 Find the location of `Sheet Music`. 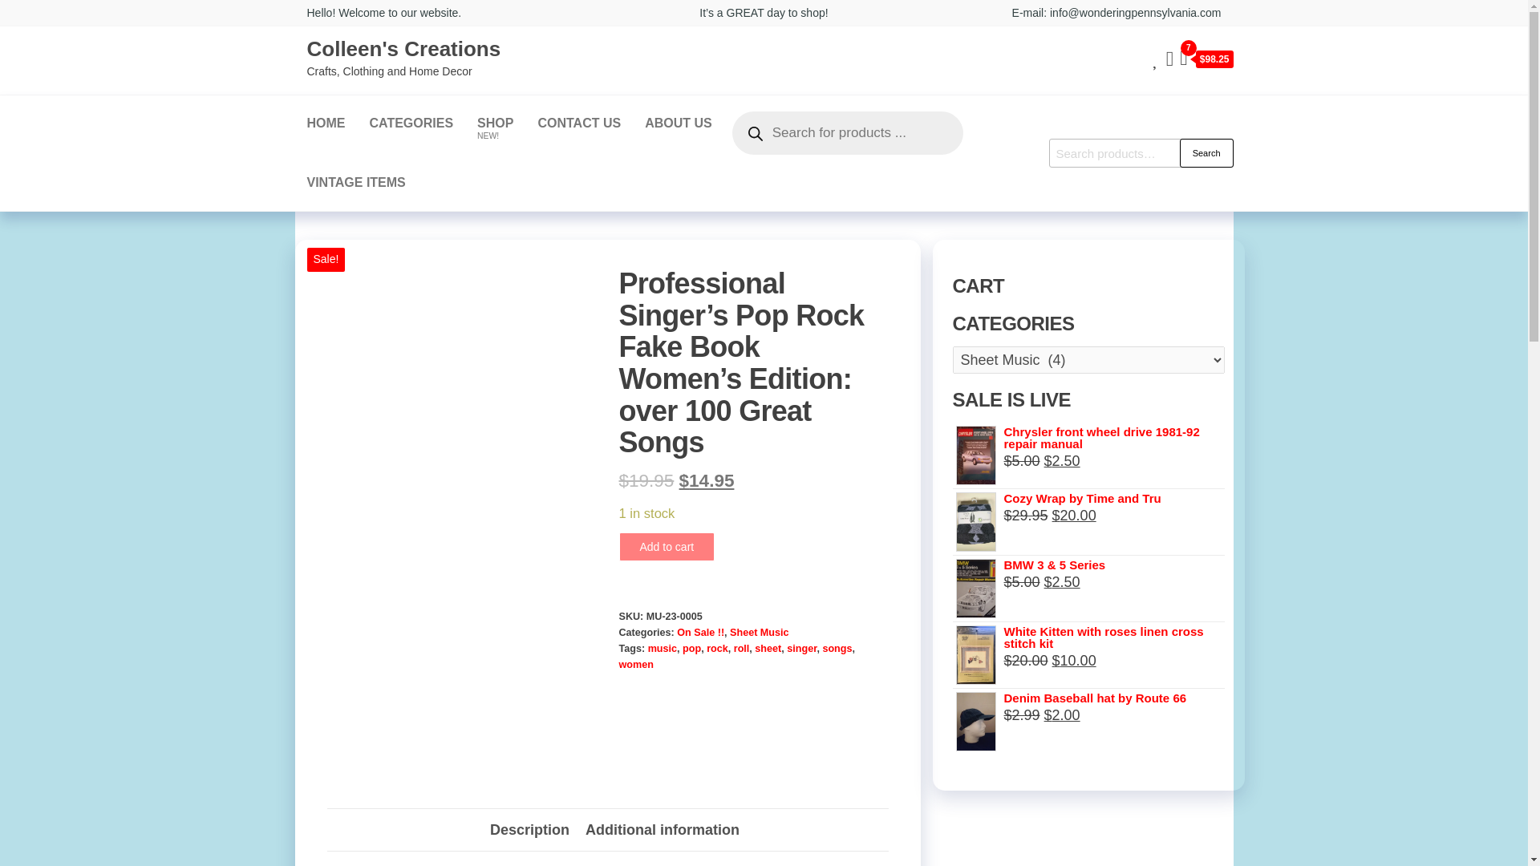

Sheet Music is located at coordinates (759, 632).